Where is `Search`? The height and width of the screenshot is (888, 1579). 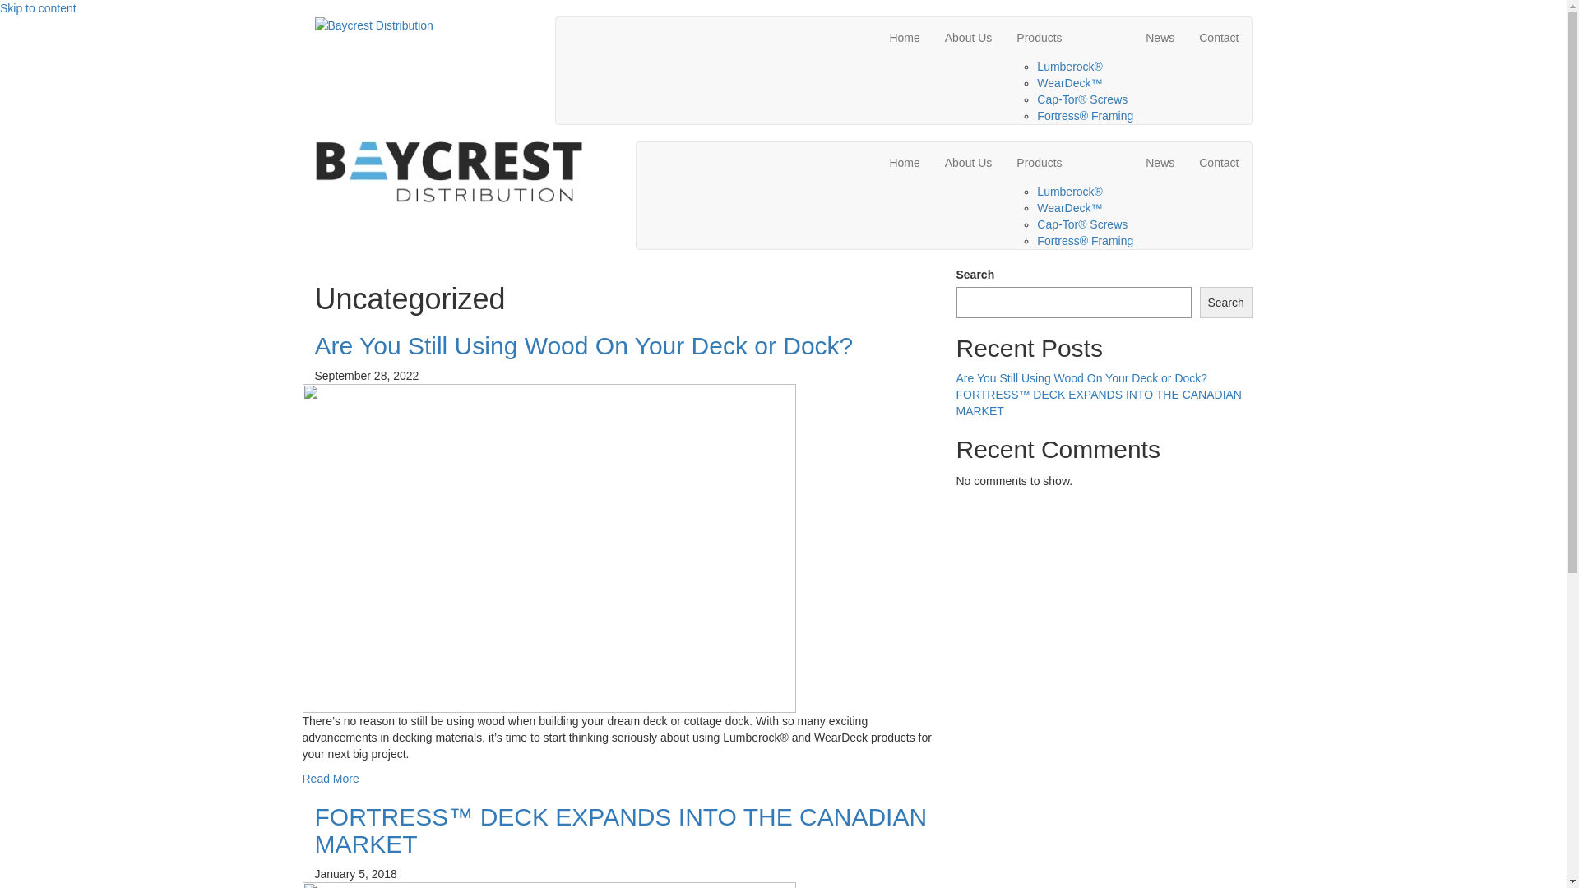
Search is located at coordinates (1226, 303).